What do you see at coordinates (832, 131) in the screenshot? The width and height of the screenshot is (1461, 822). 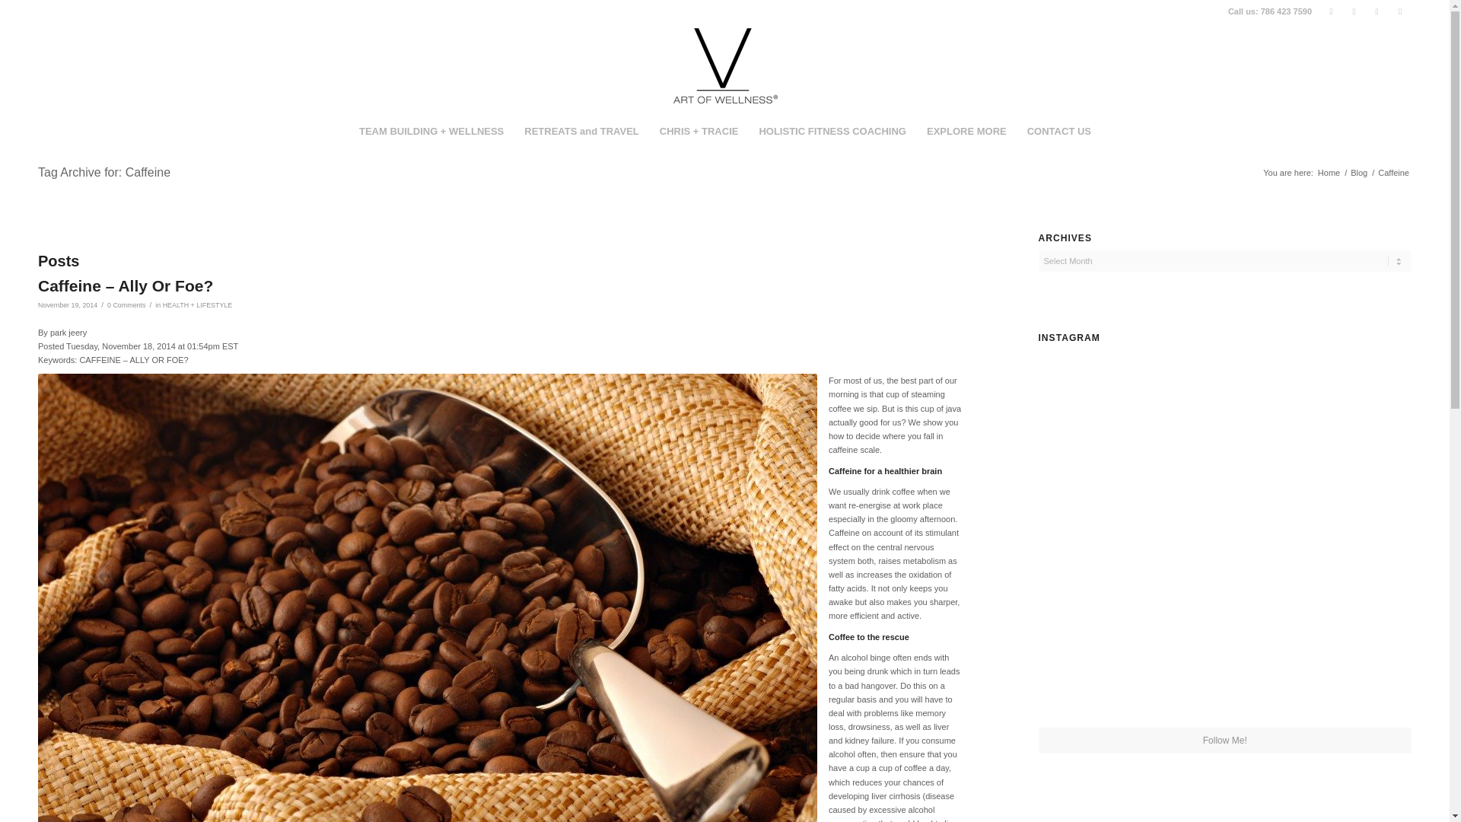 I see `HOLISTIC FITNESS COACHING` at bounding box center [832, 131].